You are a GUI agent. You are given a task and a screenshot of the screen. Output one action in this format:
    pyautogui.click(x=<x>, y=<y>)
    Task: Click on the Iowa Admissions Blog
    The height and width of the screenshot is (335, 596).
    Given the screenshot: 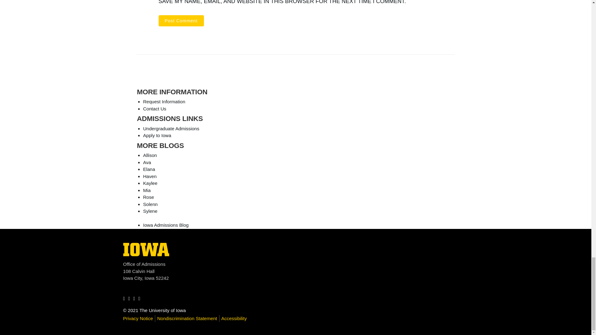 What is the action you would take?
    pyautogui.click(x=155, y=109)
    